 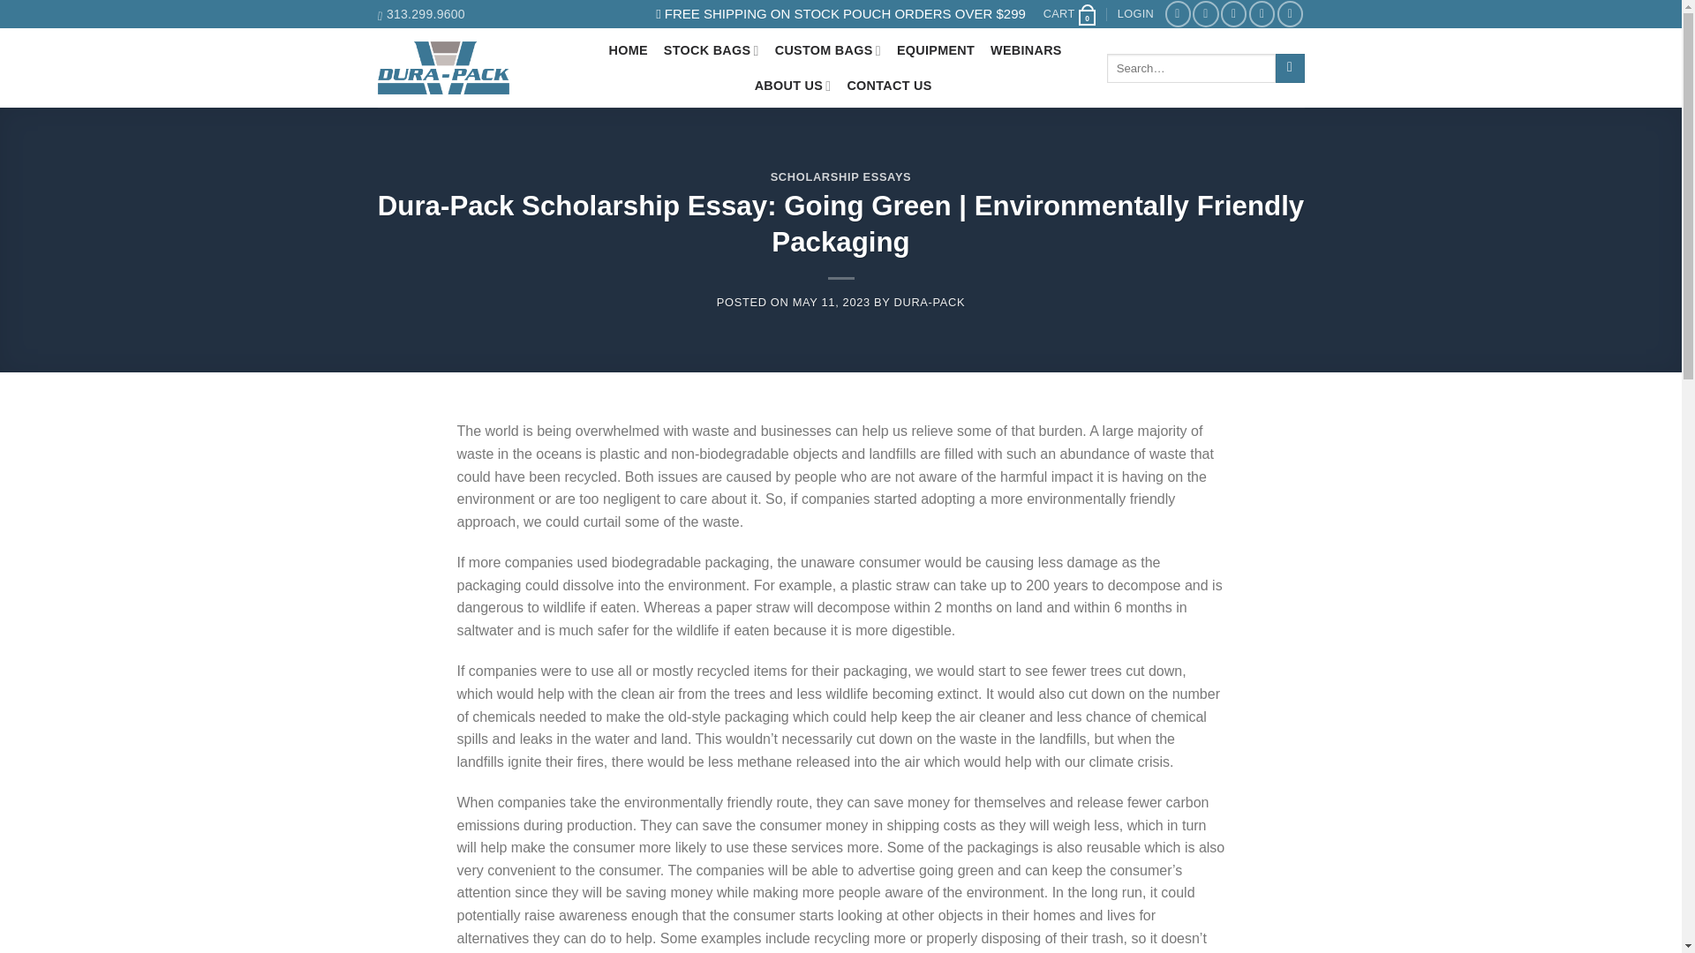 I want to click on CUSTOM BAGS, so click(x=828, y=49).